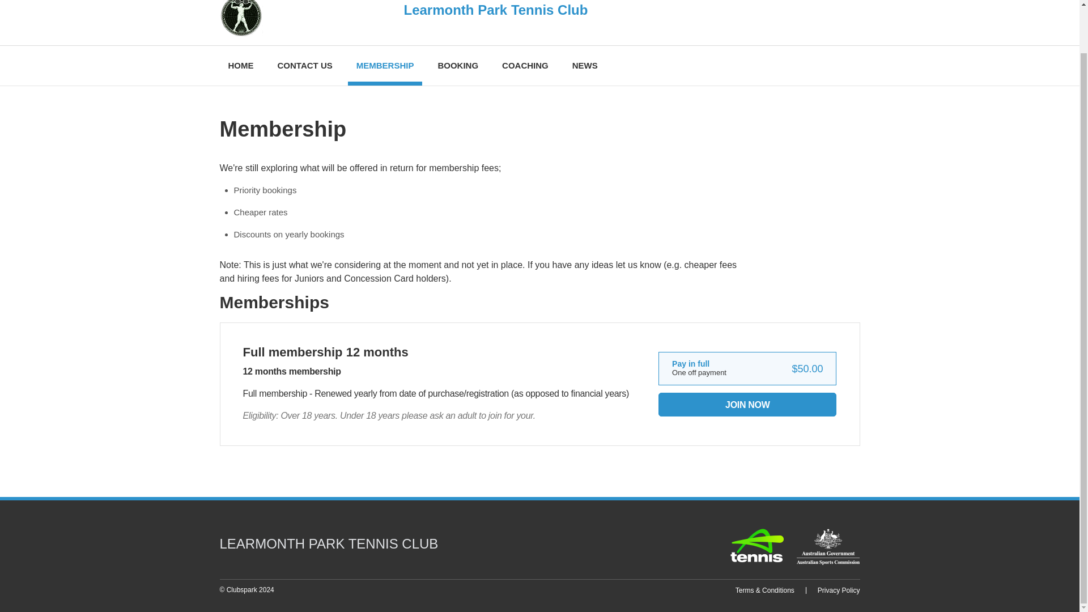 This screenshot has width=1088, height=612. Describe the element at coordinates (385, 66) in the screenshot. I see `MEMBERSHIP` at that location.